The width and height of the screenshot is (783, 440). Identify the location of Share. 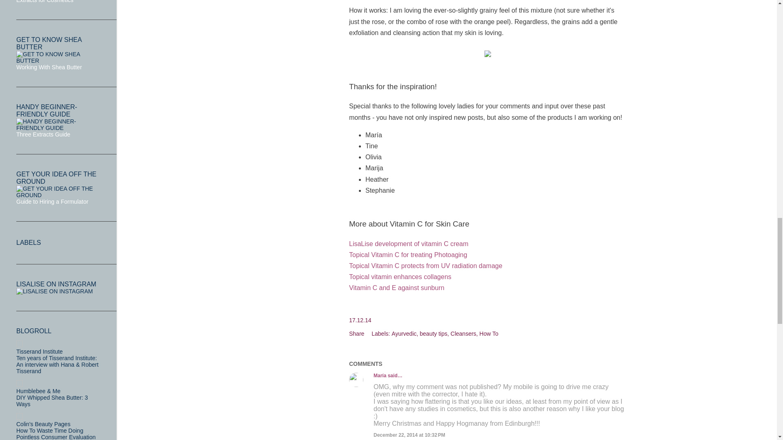
(356, 334).